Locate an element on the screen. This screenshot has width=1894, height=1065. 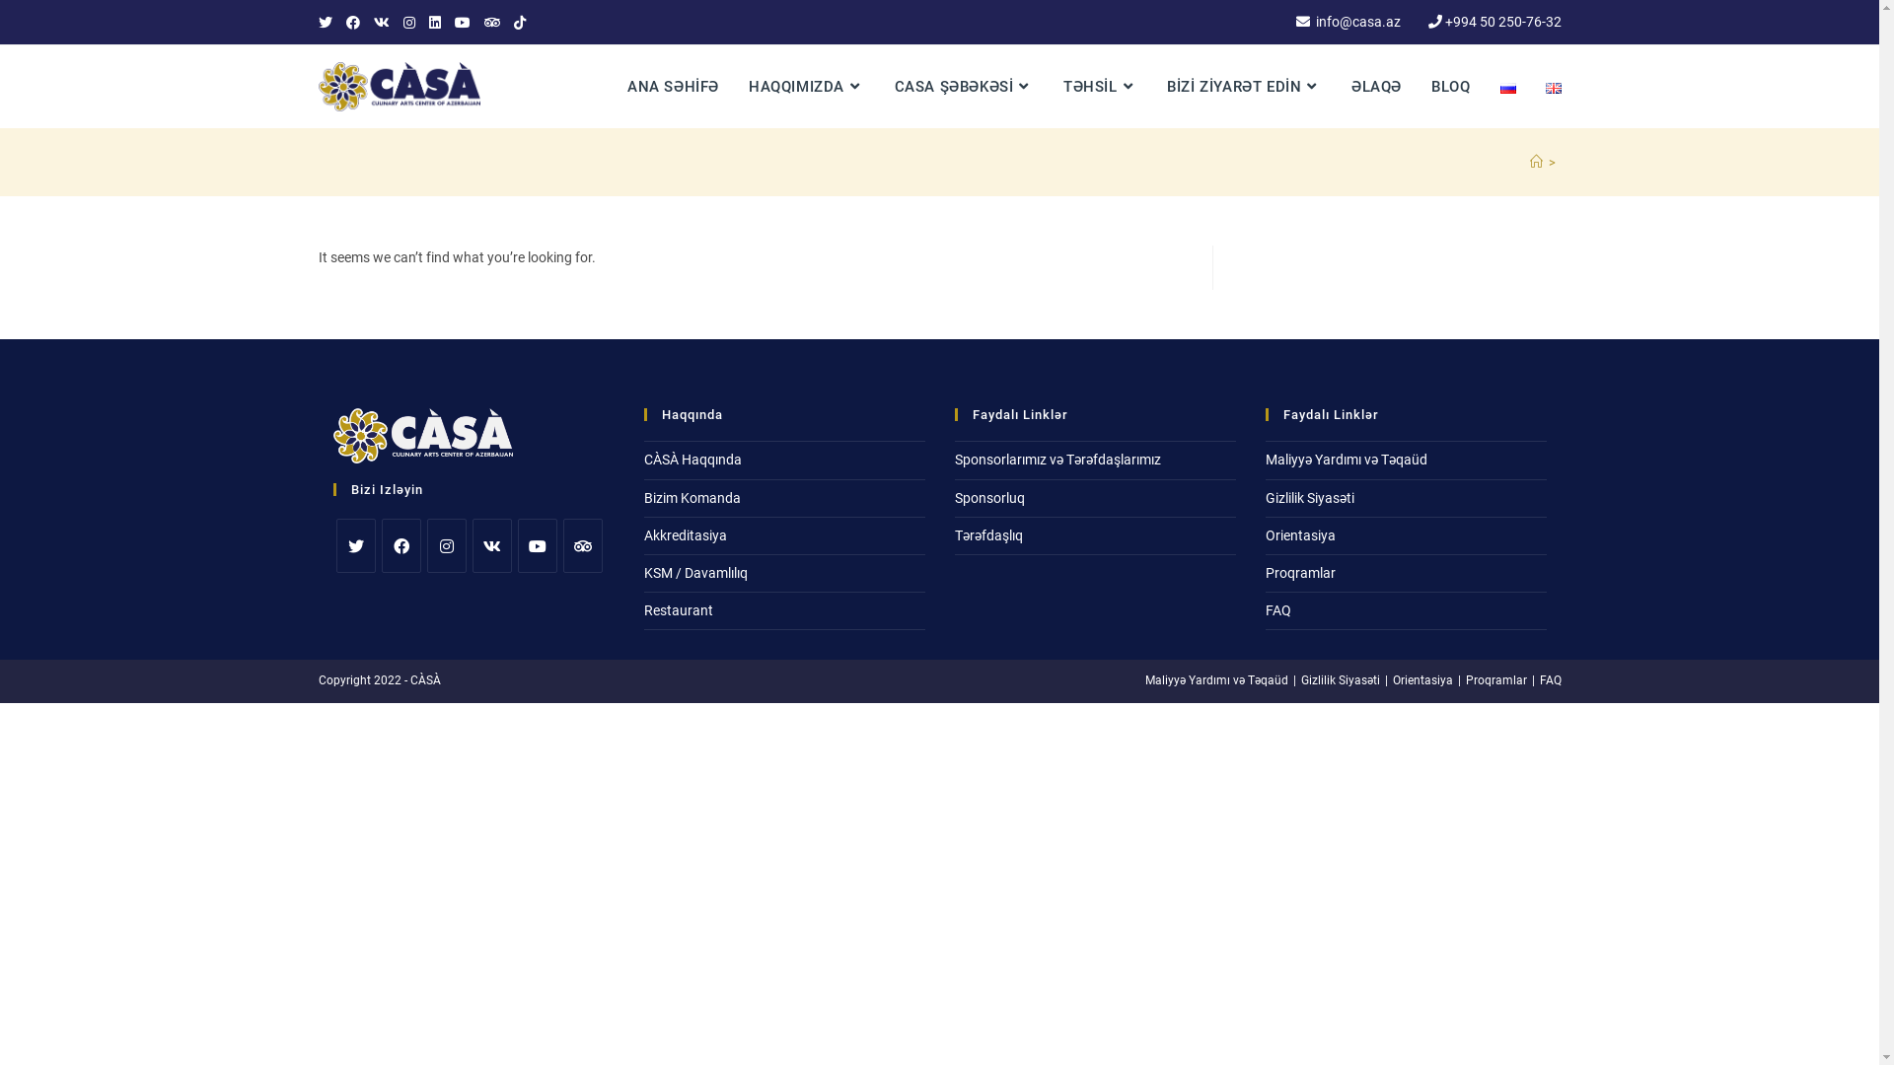
Restaurant is located at coordinates (678, 610).